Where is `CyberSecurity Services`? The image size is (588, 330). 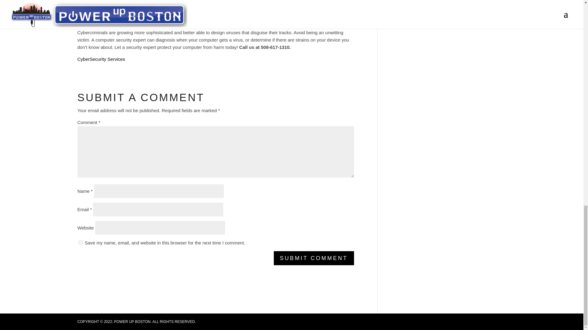 CyberSecurity Services is located at coordinates (101, 59).